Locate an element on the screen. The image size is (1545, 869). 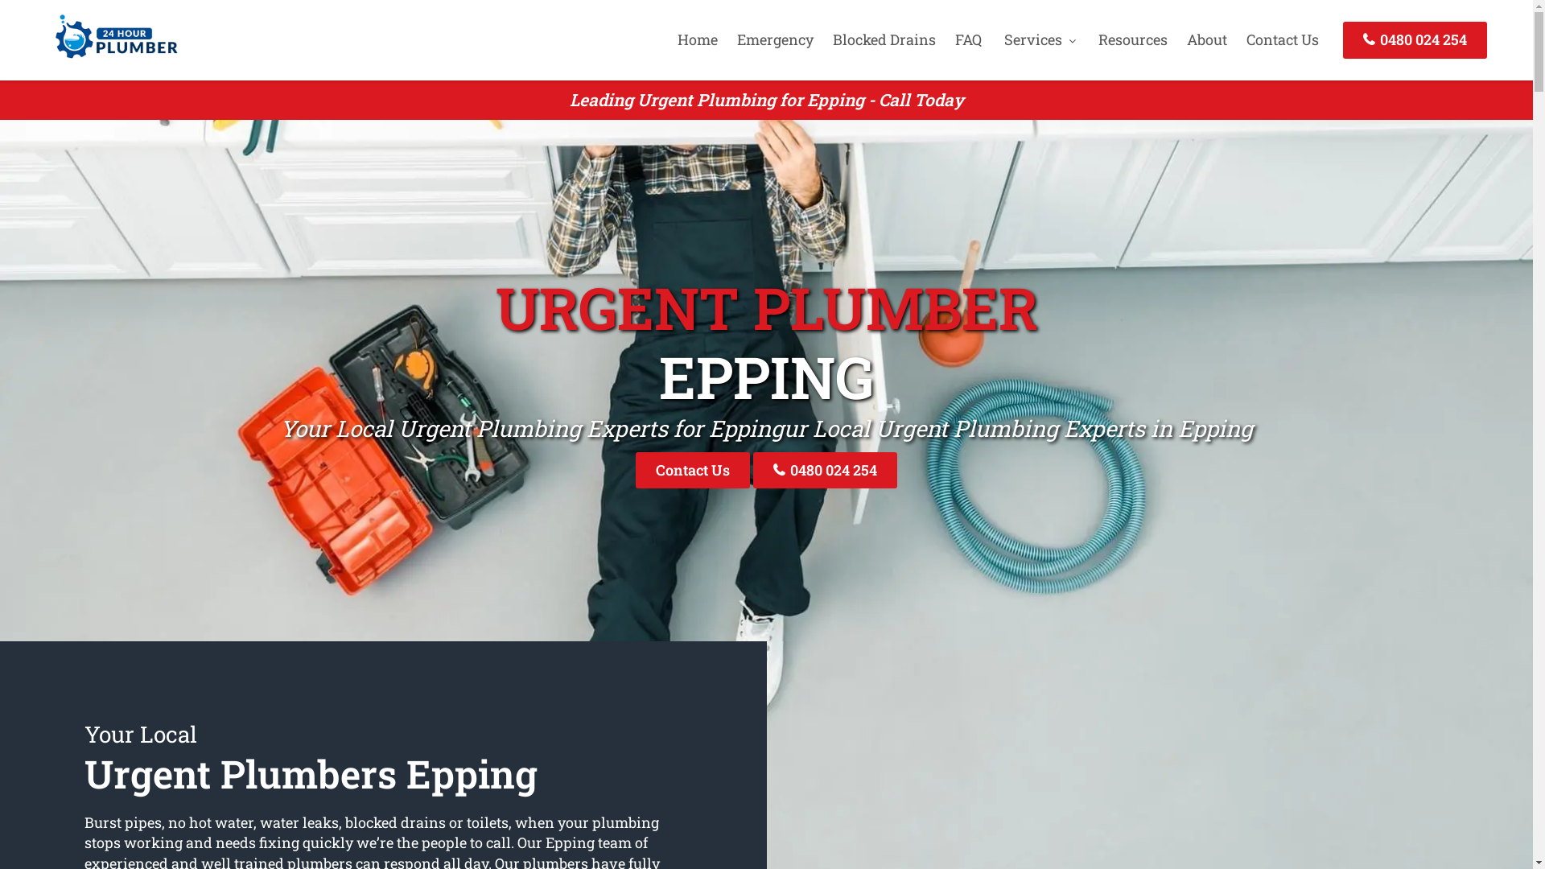
24 Hour Plumber is located at coordinates (112, 60).